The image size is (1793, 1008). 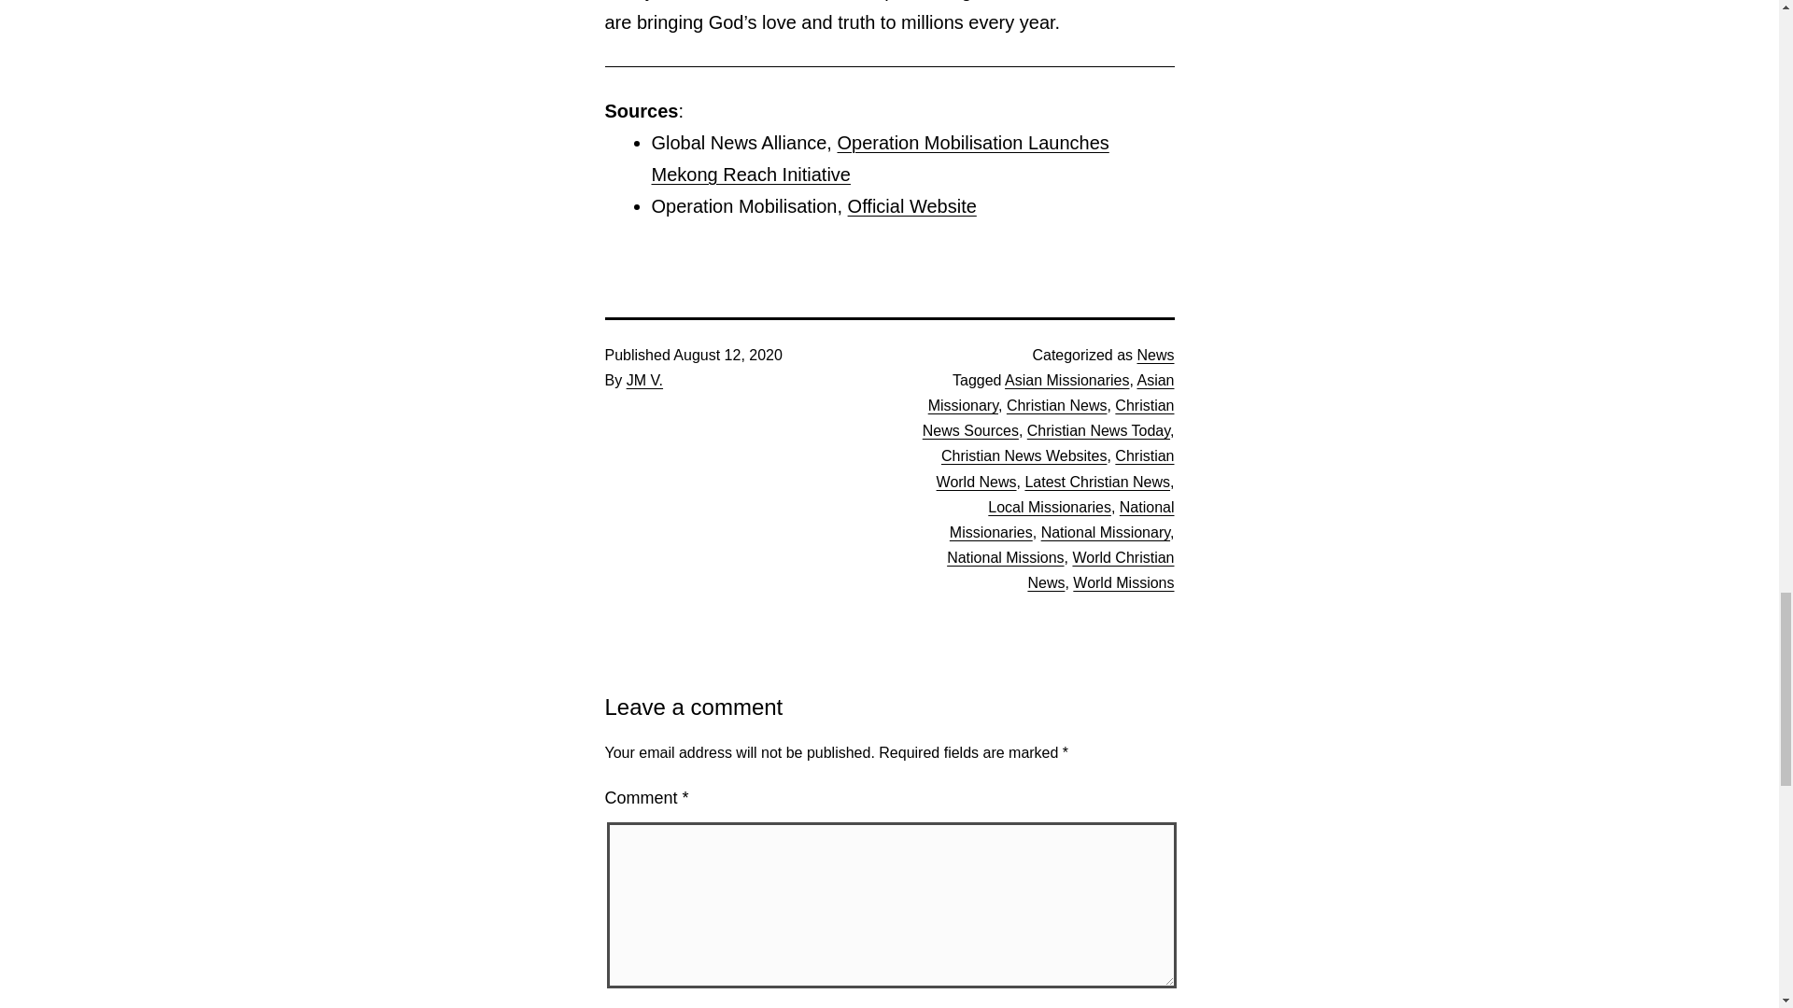 What do you see at coordinates (1024, 455) in the screenshot?
I see `Christian News Websites` at bounding box center [1024, 455].